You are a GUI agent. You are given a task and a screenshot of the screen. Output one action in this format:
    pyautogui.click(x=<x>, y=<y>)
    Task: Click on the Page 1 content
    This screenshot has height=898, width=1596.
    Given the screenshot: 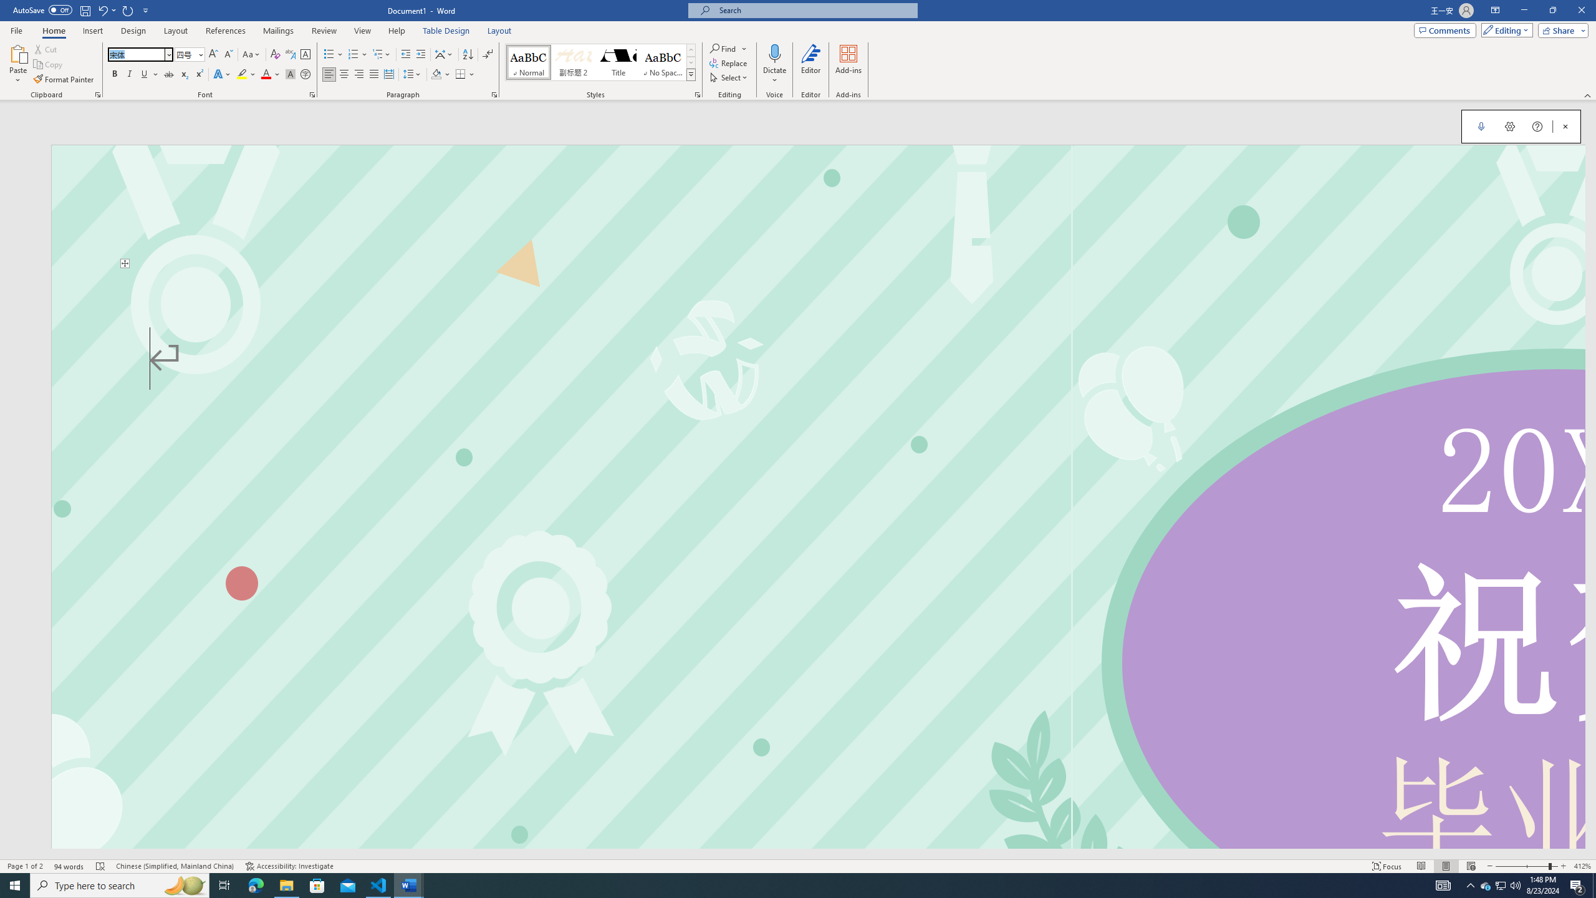 What is the action you would take?
    pyautogui.click(x=818, y=558)
    